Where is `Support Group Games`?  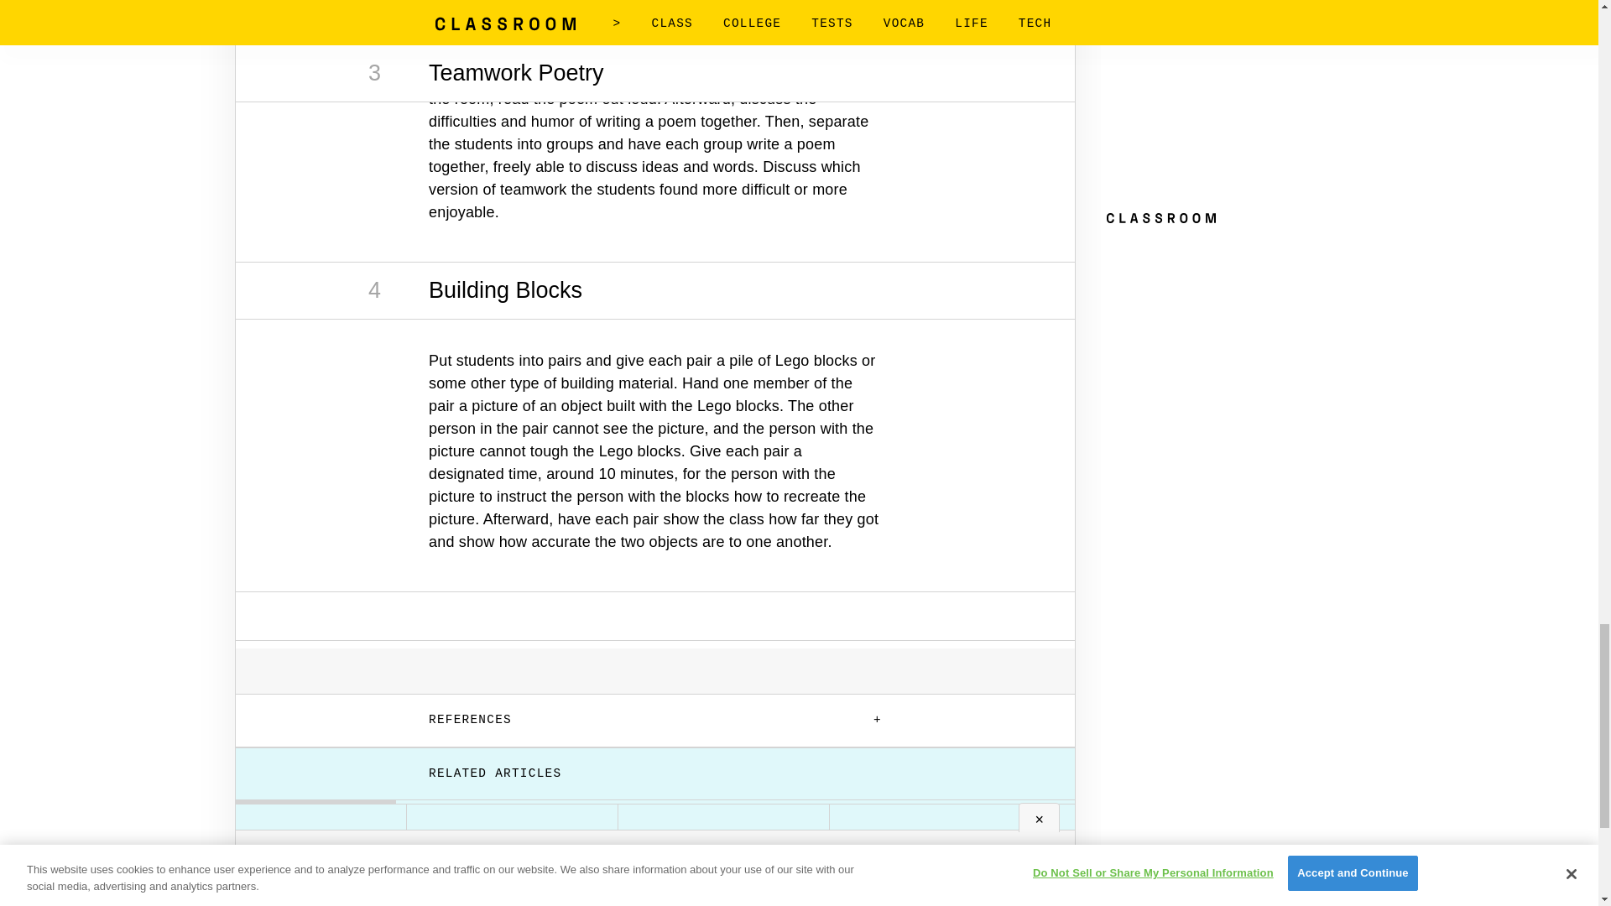 Support Group Games is located at coordinates (1358, 836).